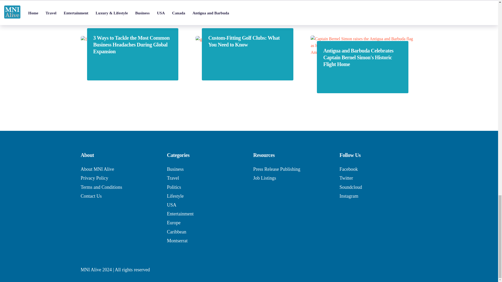 This screenshot has height=282, width=502. I want to click on Terms and Conditions, so click(101, 187).